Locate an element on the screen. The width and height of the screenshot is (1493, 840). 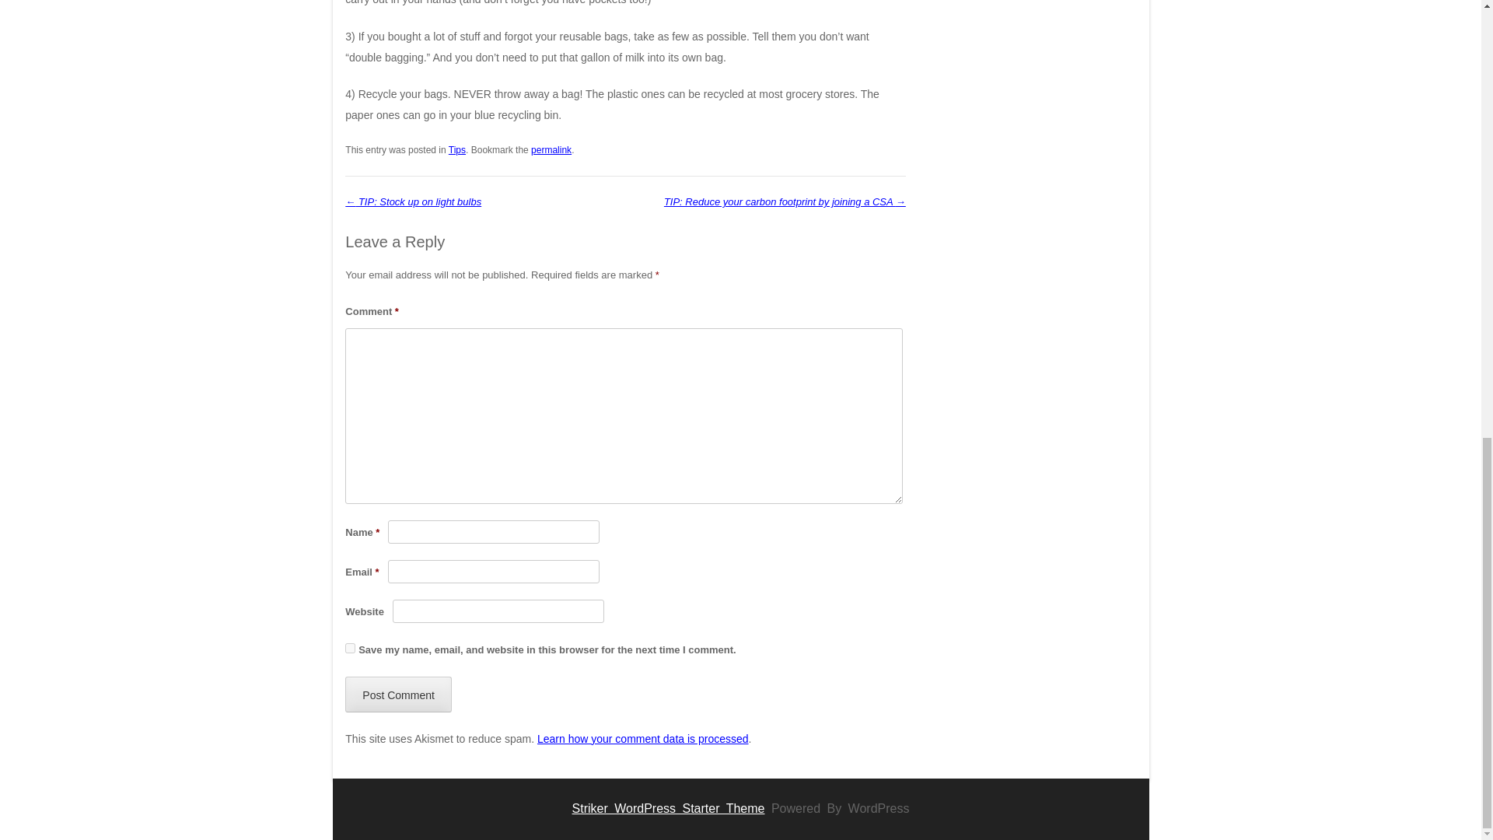
yes is located at coordinates (350, 649).